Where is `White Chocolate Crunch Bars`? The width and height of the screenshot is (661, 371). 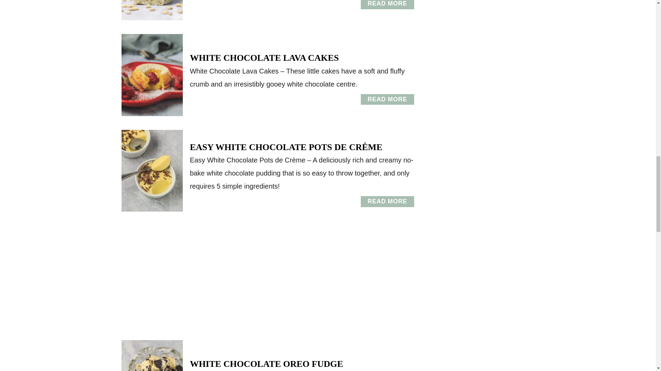
White Chocolate Crunch Bars is located at coordinates (388, 5).